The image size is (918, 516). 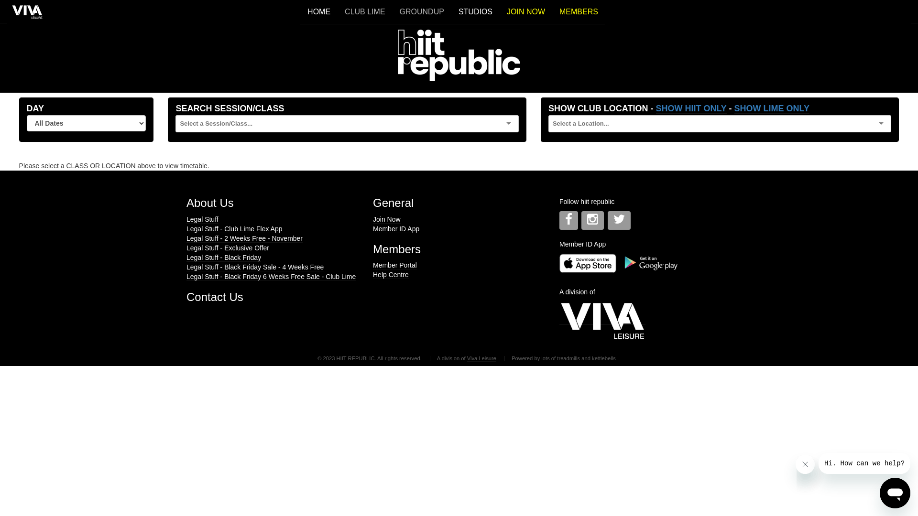 I want to click on About Us, so click(x=273, y=203).